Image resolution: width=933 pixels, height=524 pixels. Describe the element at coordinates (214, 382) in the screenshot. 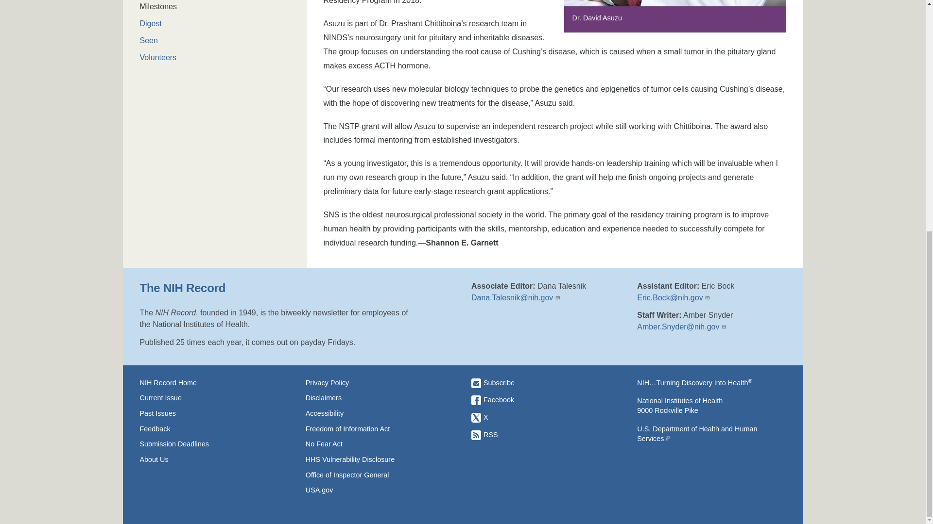

I see `NIH Record Home` at that location.